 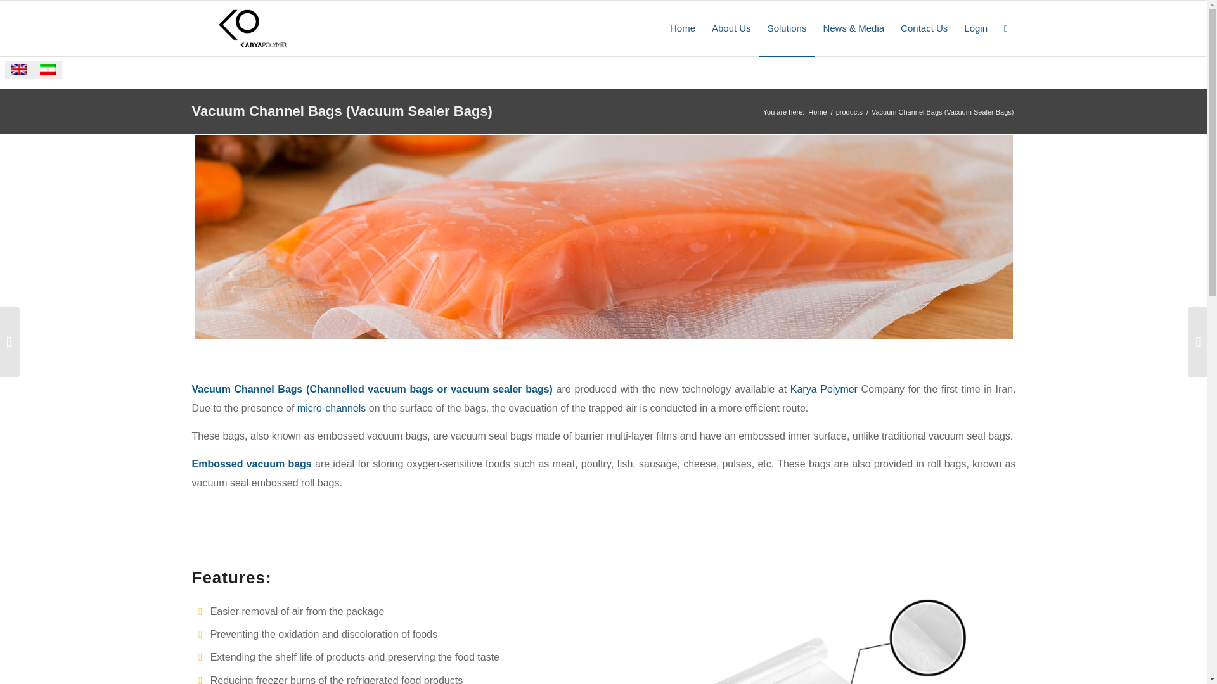 I want to click on About Us, so click(x=731, y=28).